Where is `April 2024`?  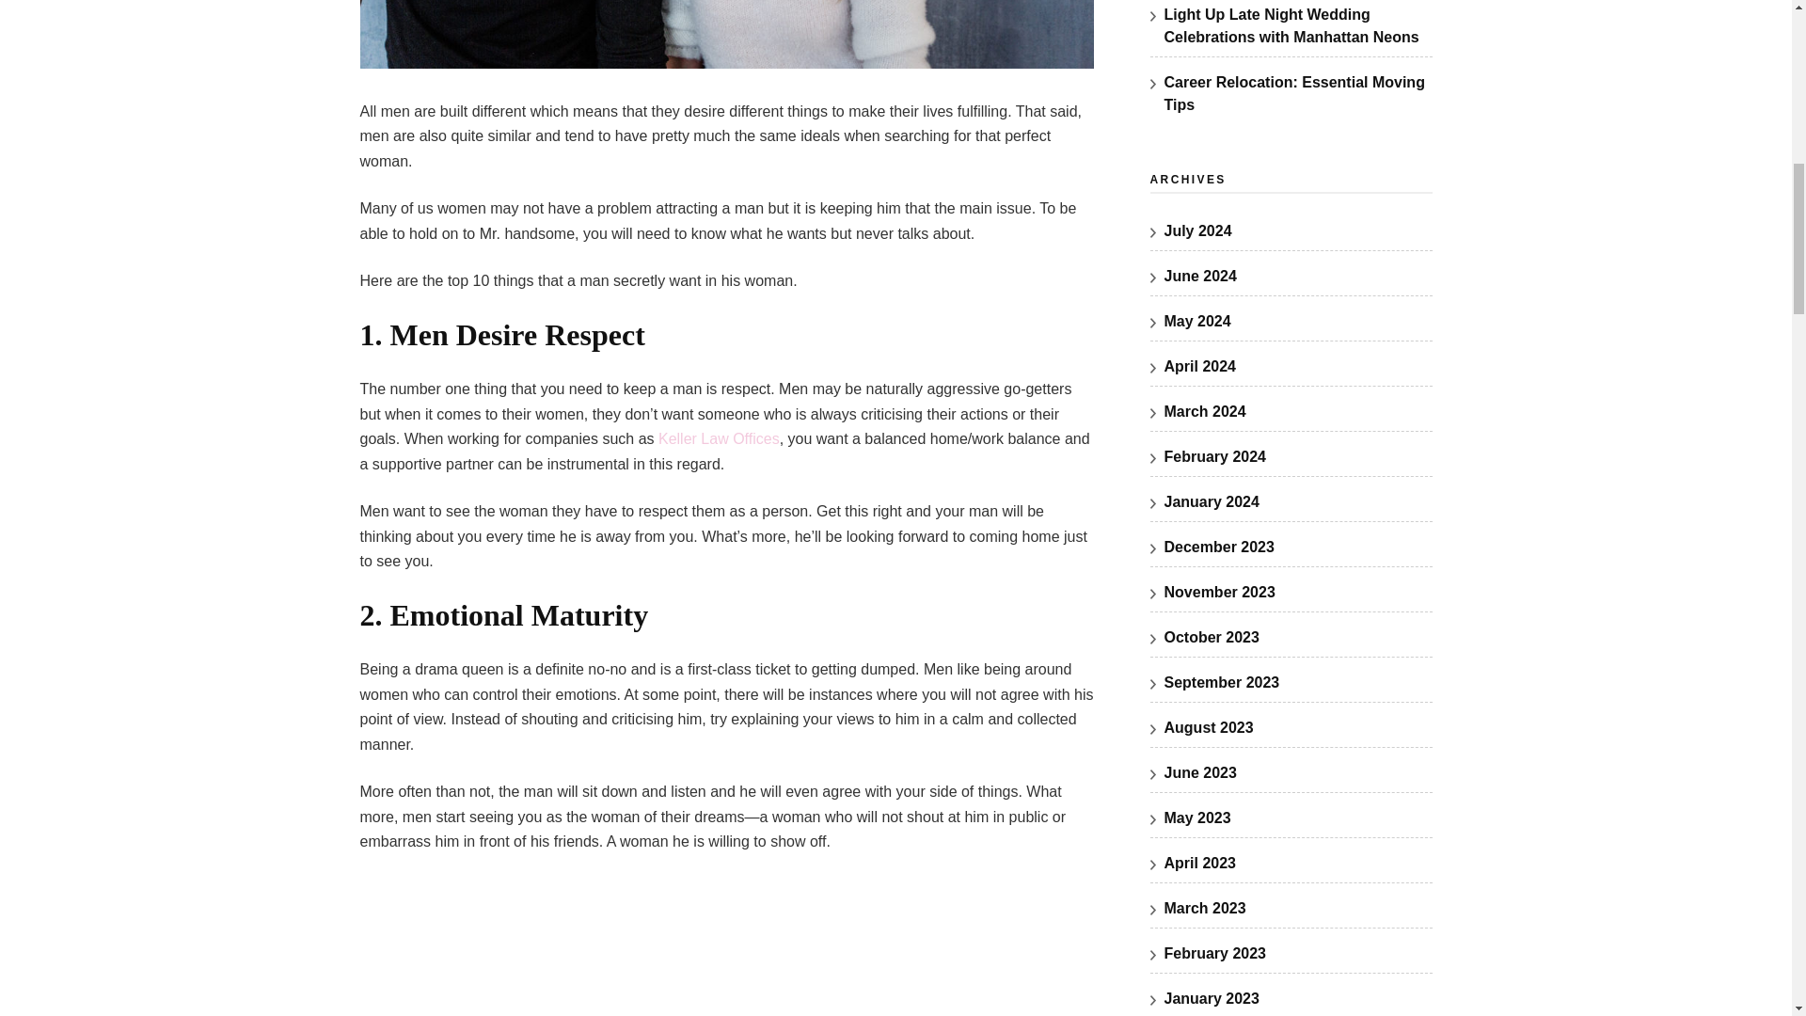
April 2024 is located at coordinates (1200, 367).